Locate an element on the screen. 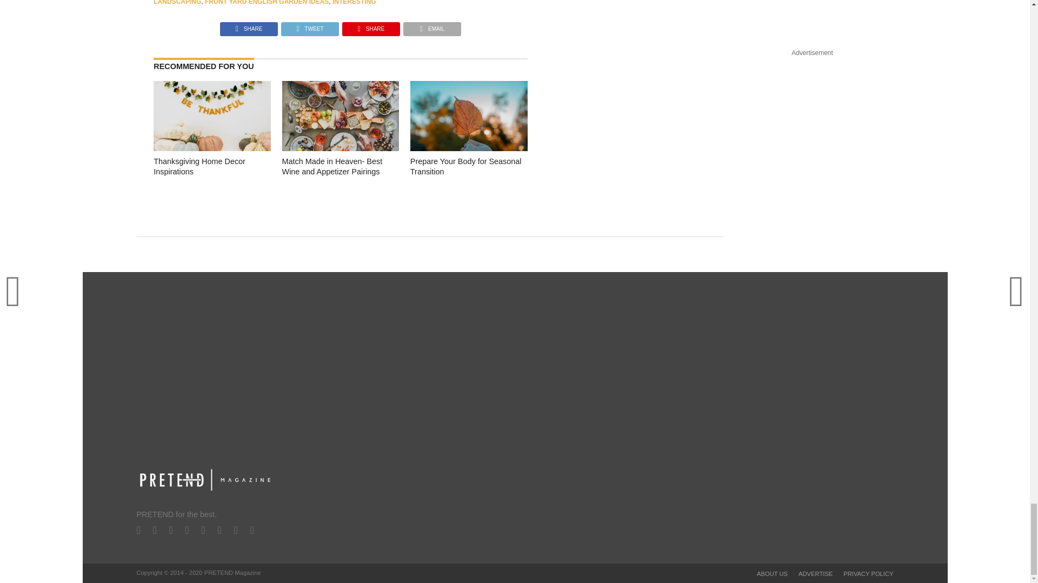 This screenshot has height=583, width=1038. FRONT YARD ENGLISH GARDEN IDEAS is located at coordinates (267, 2).